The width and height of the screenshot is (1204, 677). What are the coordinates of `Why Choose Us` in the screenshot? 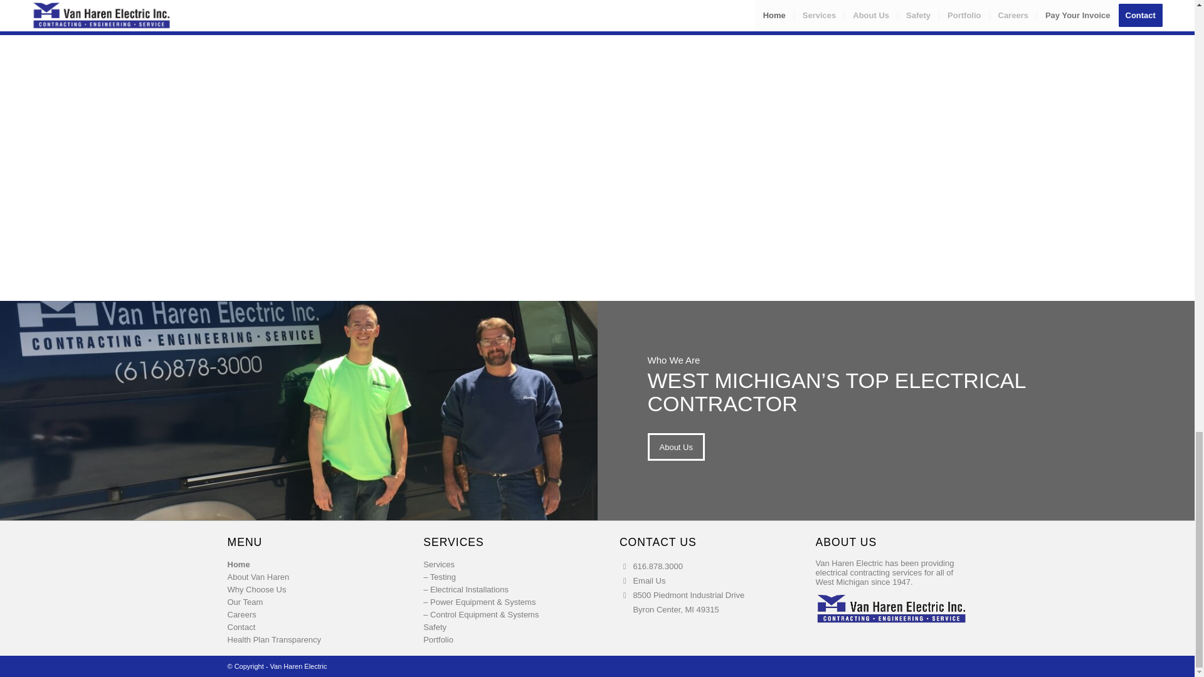 It's located at (303, 589).